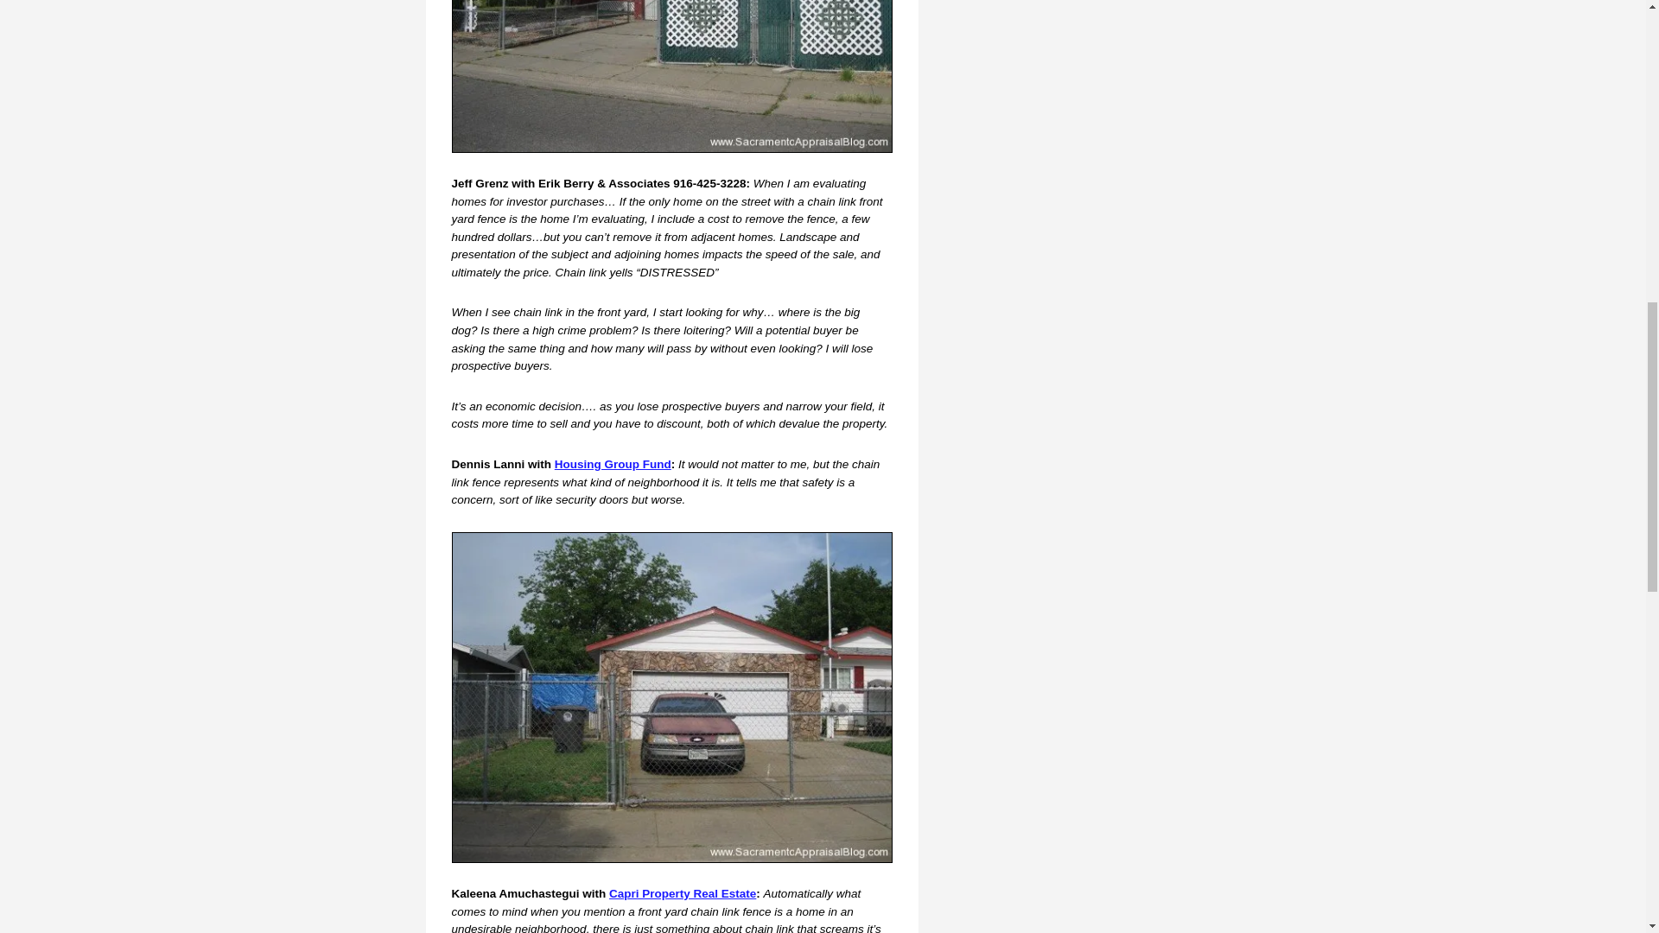 This screenshot has width=1659, height=933. I want to click on Housing Group Fund, so click(613, 465).